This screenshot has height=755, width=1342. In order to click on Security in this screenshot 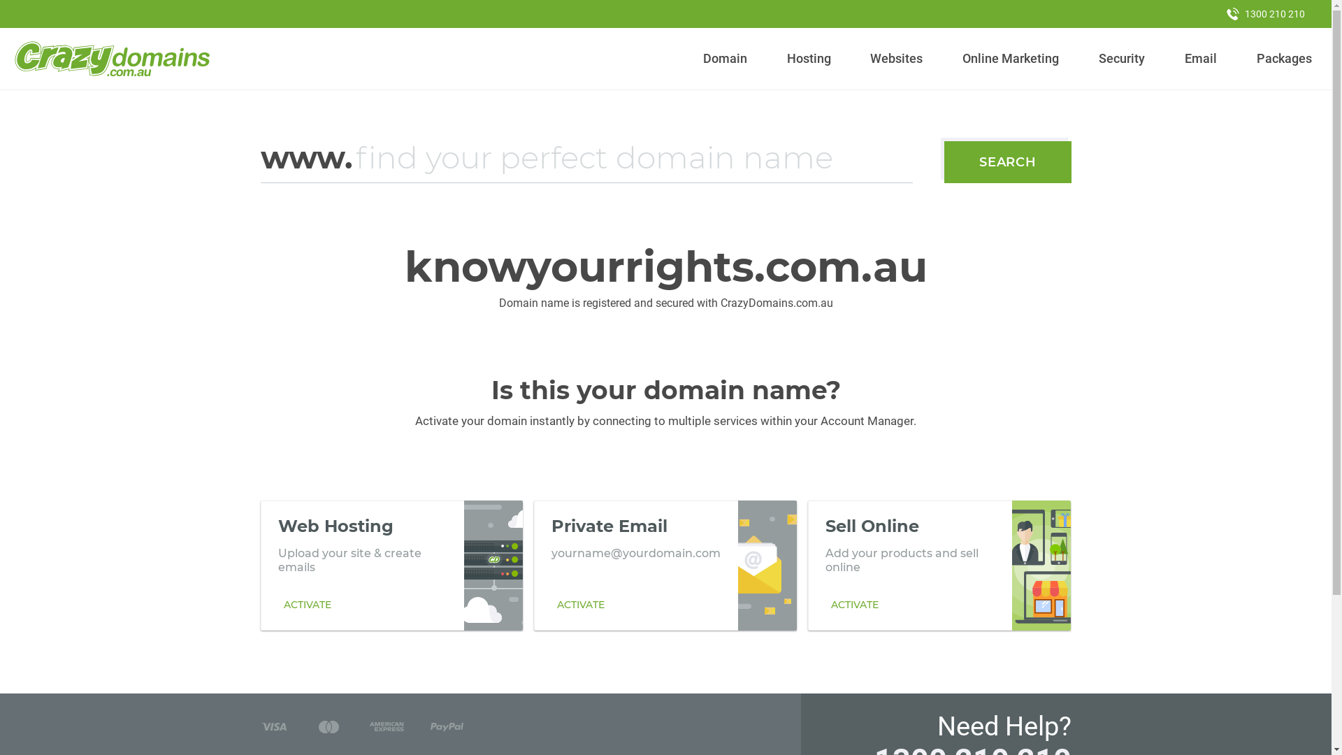, I will do `click(1123, 59)`.